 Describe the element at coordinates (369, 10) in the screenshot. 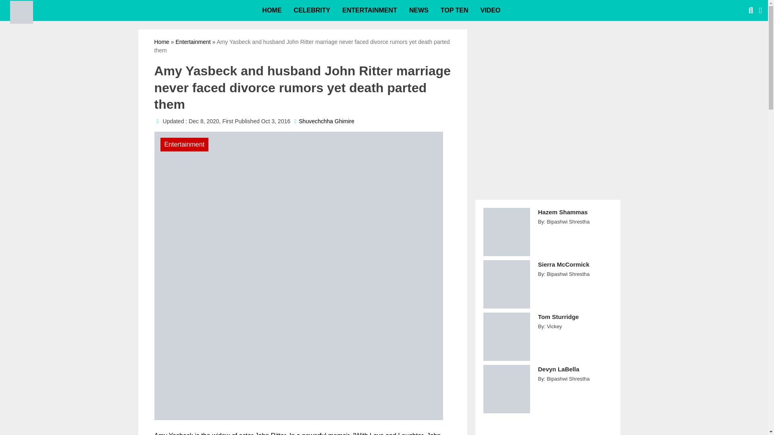

I see `ENTERTAINMENT` at that location.